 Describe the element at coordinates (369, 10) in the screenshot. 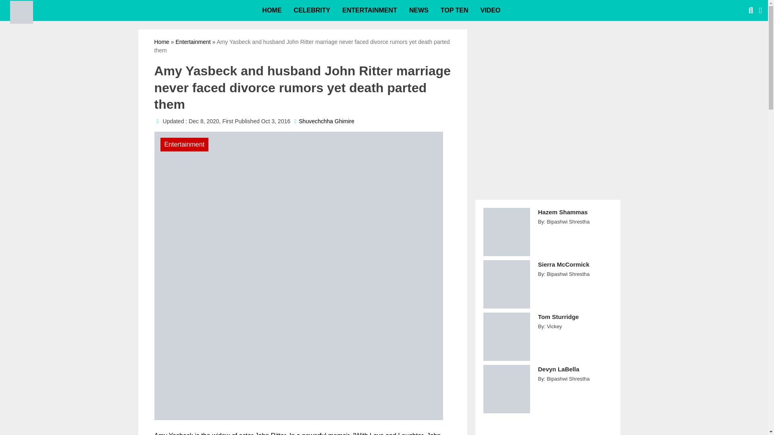

I see `ENTERTAINMENT` at that location.